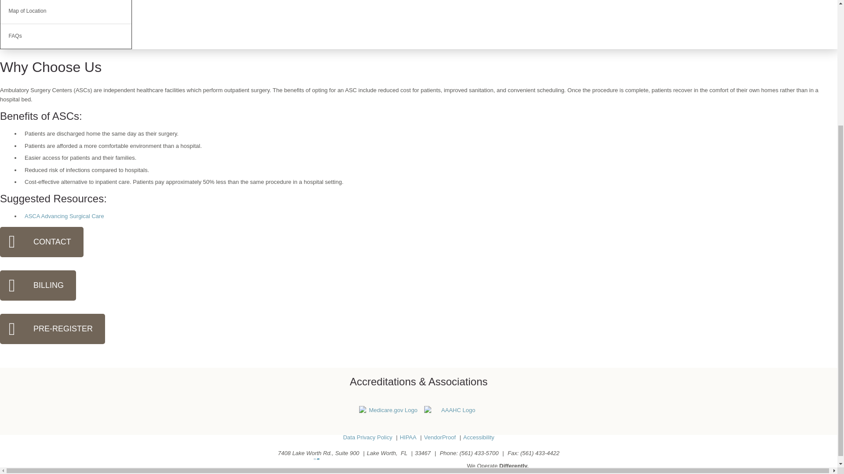  I want to click on Data Privacy Policy, so click(367, 438).